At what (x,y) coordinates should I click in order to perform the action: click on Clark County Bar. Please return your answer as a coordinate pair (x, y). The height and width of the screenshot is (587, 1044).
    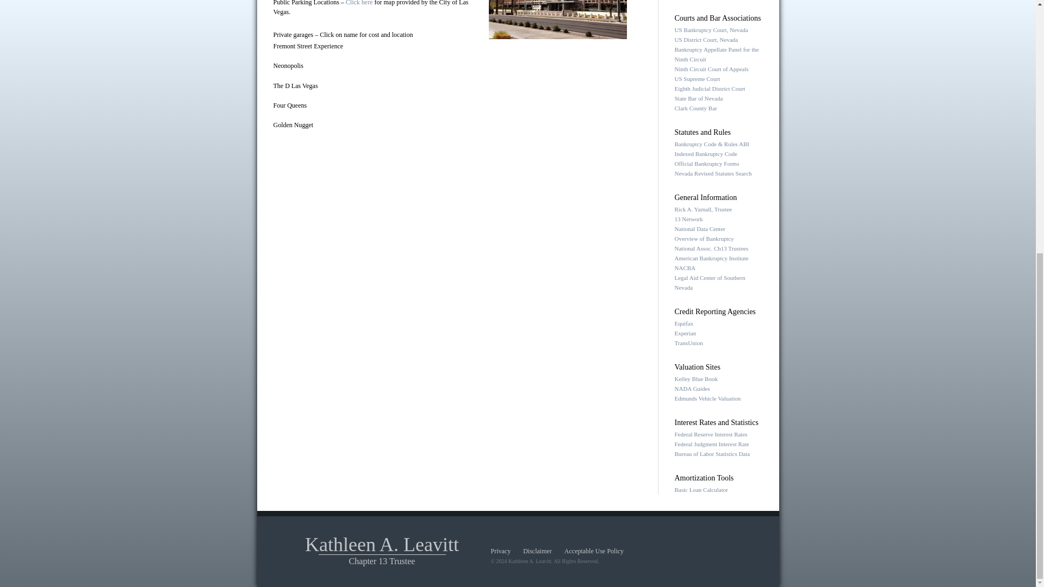
    Looking at the image, I should click on (695, 108).